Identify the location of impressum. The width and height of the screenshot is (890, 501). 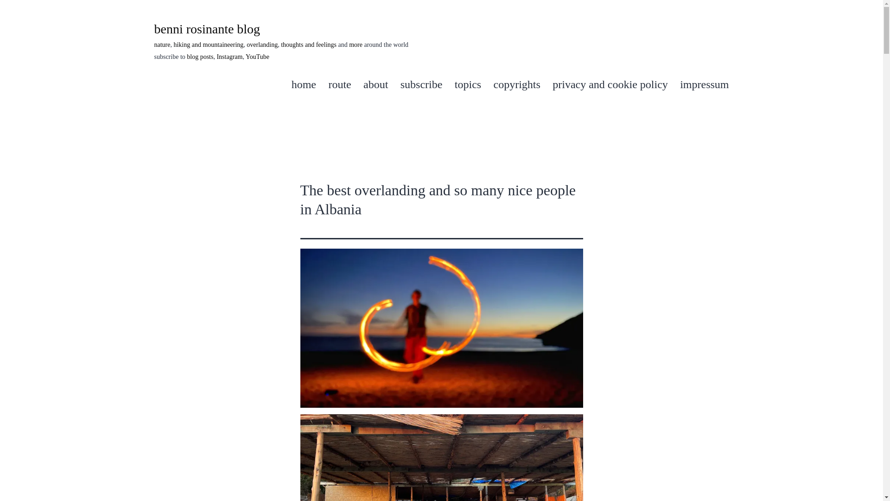
(704, 84).